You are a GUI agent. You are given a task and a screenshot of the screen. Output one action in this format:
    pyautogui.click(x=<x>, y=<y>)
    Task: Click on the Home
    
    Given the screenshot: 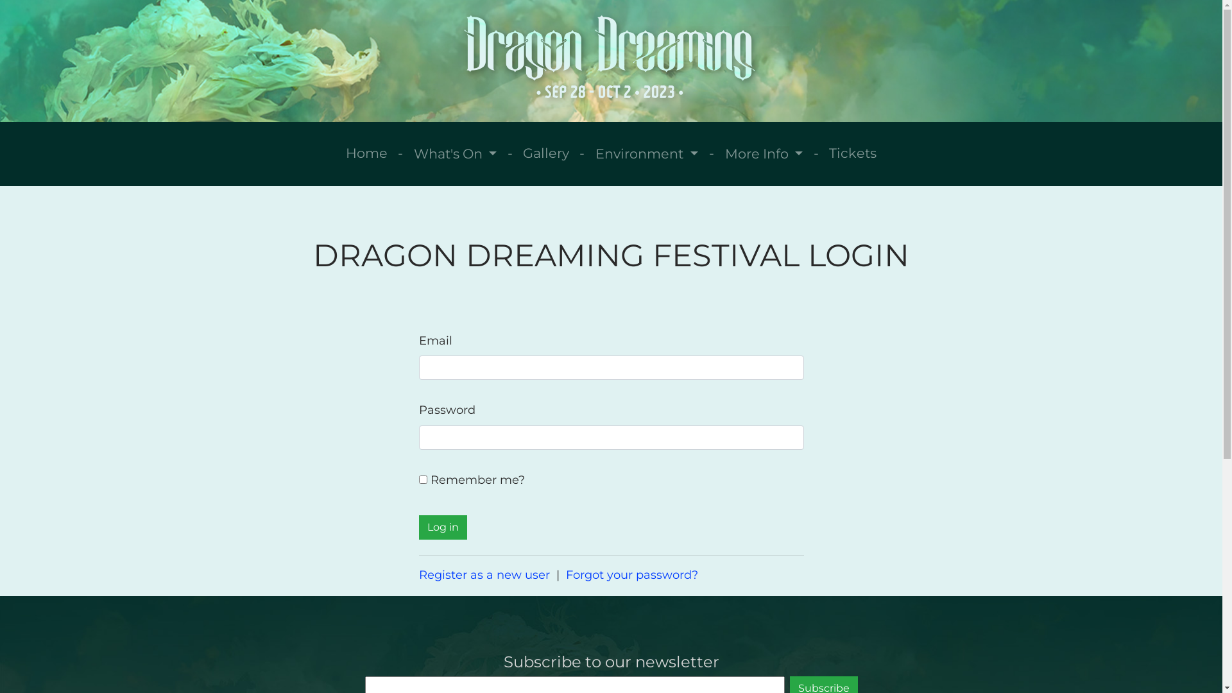 What is the action you would take?
    pyautogui.click(x=367, y=153)
    